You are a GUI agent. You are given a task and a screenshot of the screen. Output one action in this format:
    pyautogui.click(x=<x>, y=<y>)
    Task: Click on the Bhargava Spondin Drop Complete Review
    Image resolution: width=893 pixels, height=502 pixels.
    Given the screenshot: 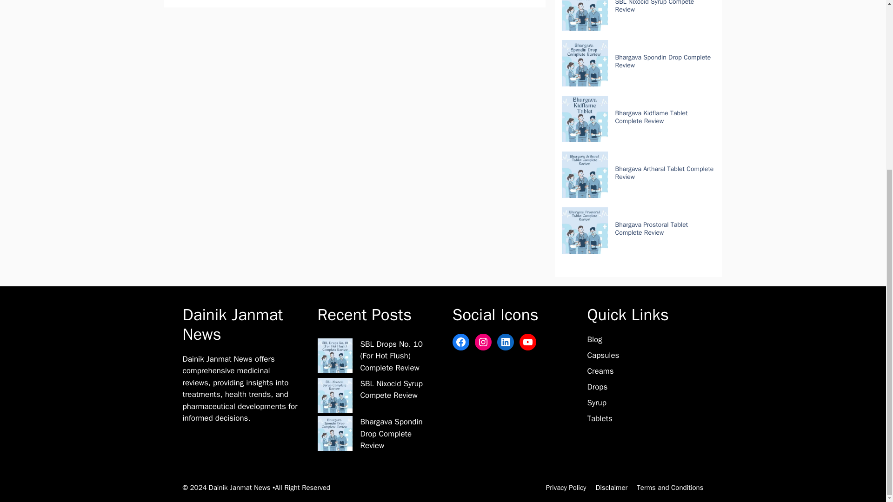 What is the action you would take?
    pyautogui.click(x=663, y=61)
    